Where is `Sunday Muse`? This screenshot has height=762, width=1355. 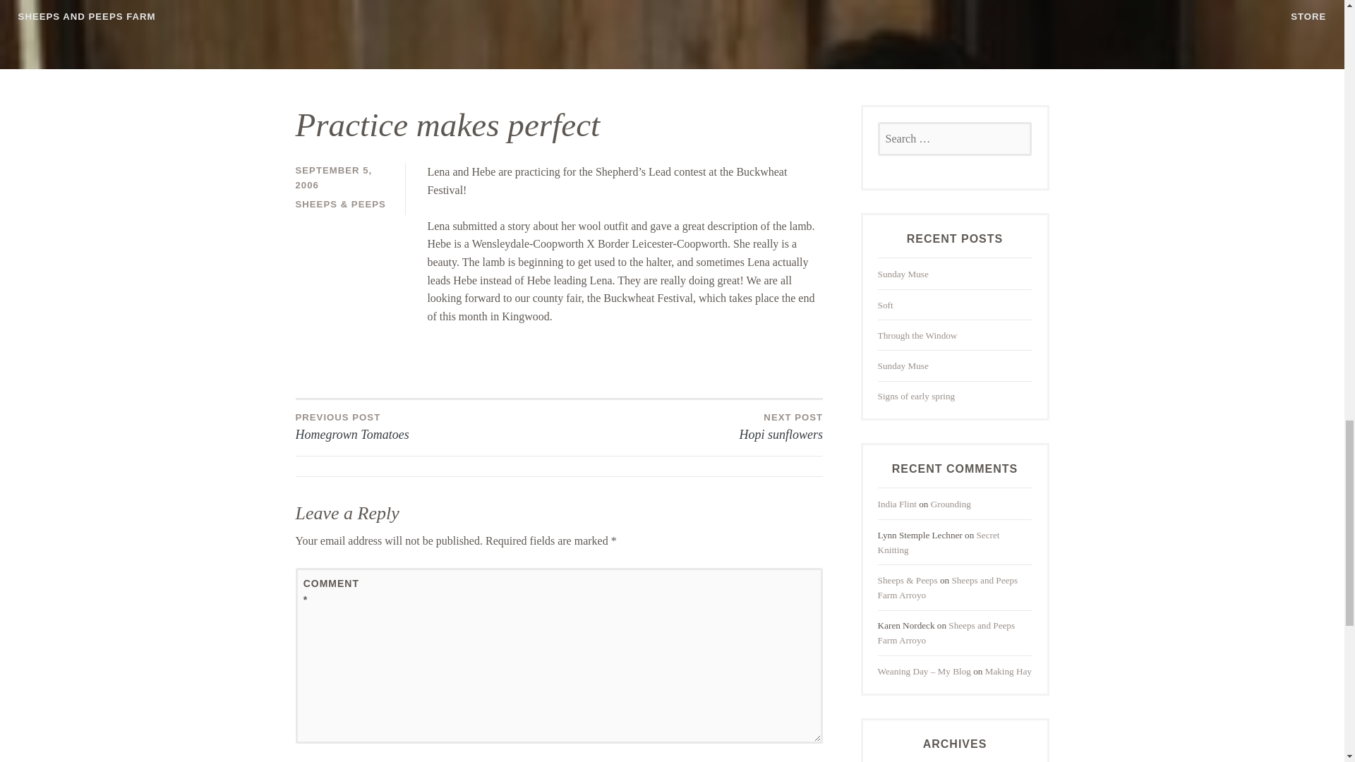 Sunday Muse is located at coordinates (426, 426).